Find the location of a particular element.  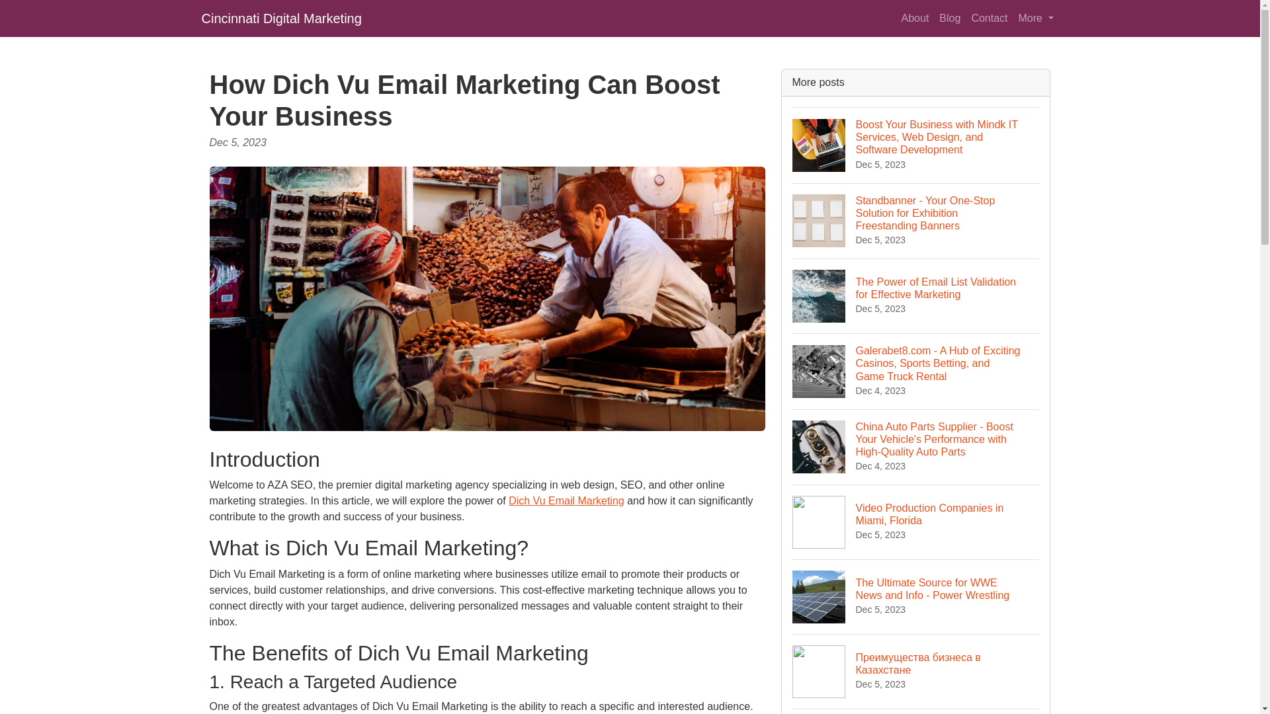

Contact is located at coordinates (988, 18).